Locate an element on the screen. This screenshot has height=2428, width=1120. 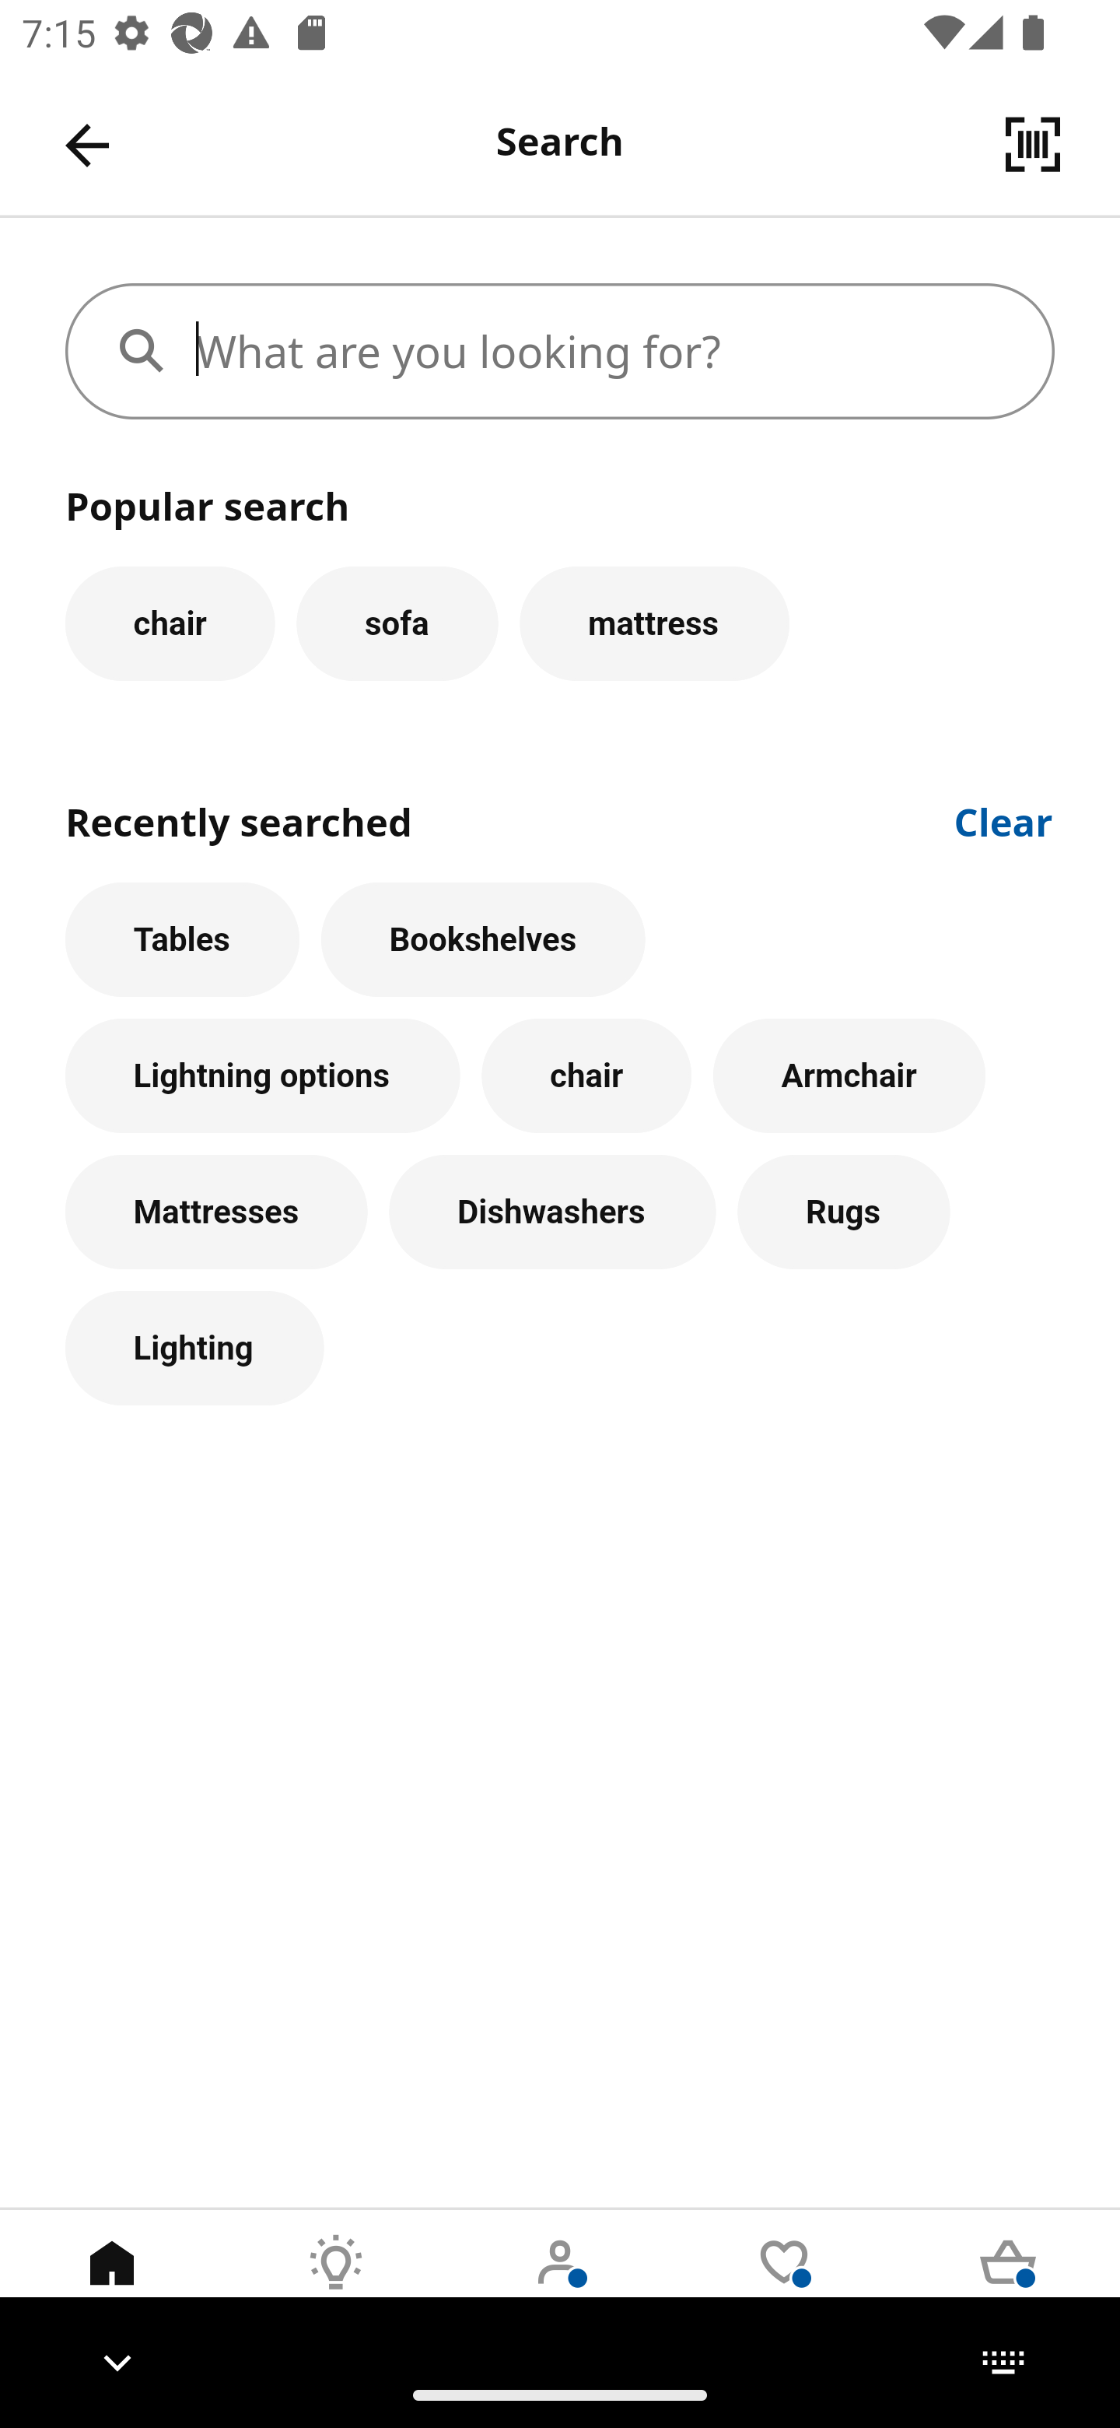
Clear is located at coordinates (1004, 819).